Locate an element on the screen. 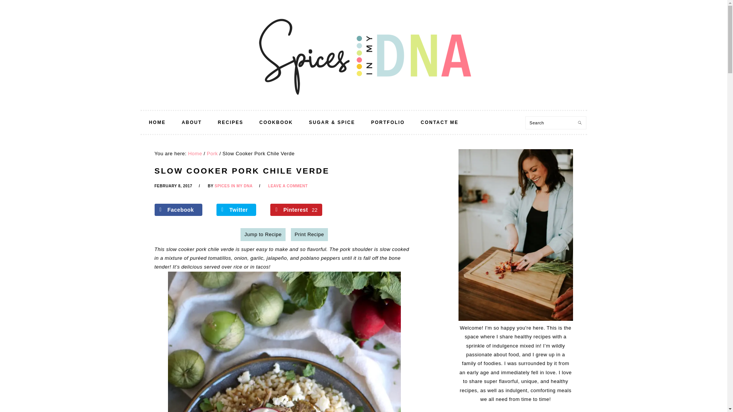 This screenshot has width=733, height=412. Home is located at coordinates (195, 153).